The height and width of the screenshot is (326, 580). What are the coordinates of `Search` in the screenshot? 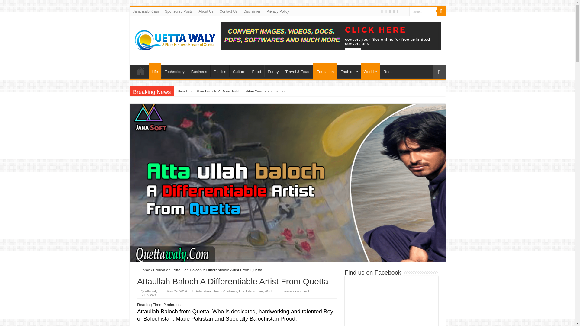 It's located at (441, 11).